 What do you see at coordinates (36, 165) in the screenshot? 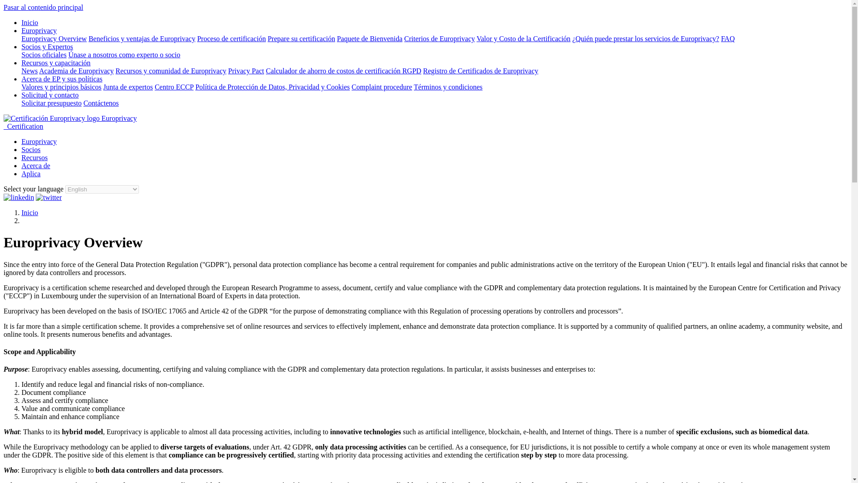
I see `Acerca de` at bounding box center [36, 165].